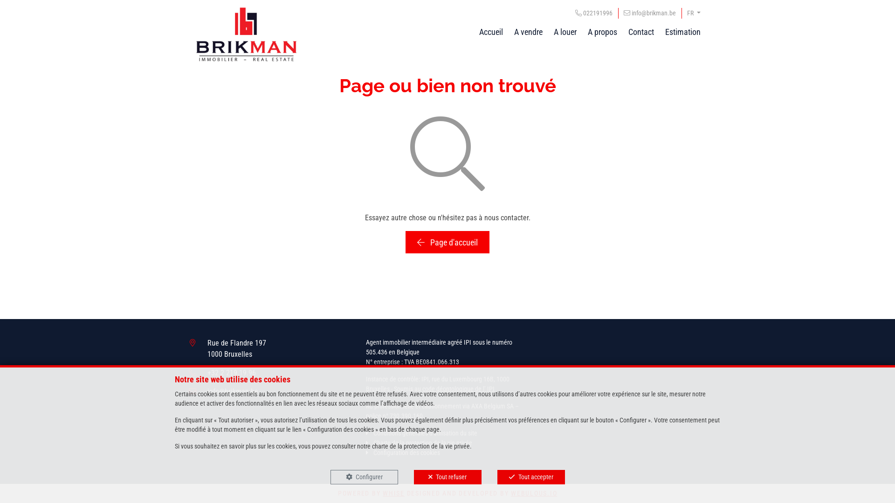 The width and height of the screenshot is (895, 503). I want to click on Tout accepter, so click(530, 477).